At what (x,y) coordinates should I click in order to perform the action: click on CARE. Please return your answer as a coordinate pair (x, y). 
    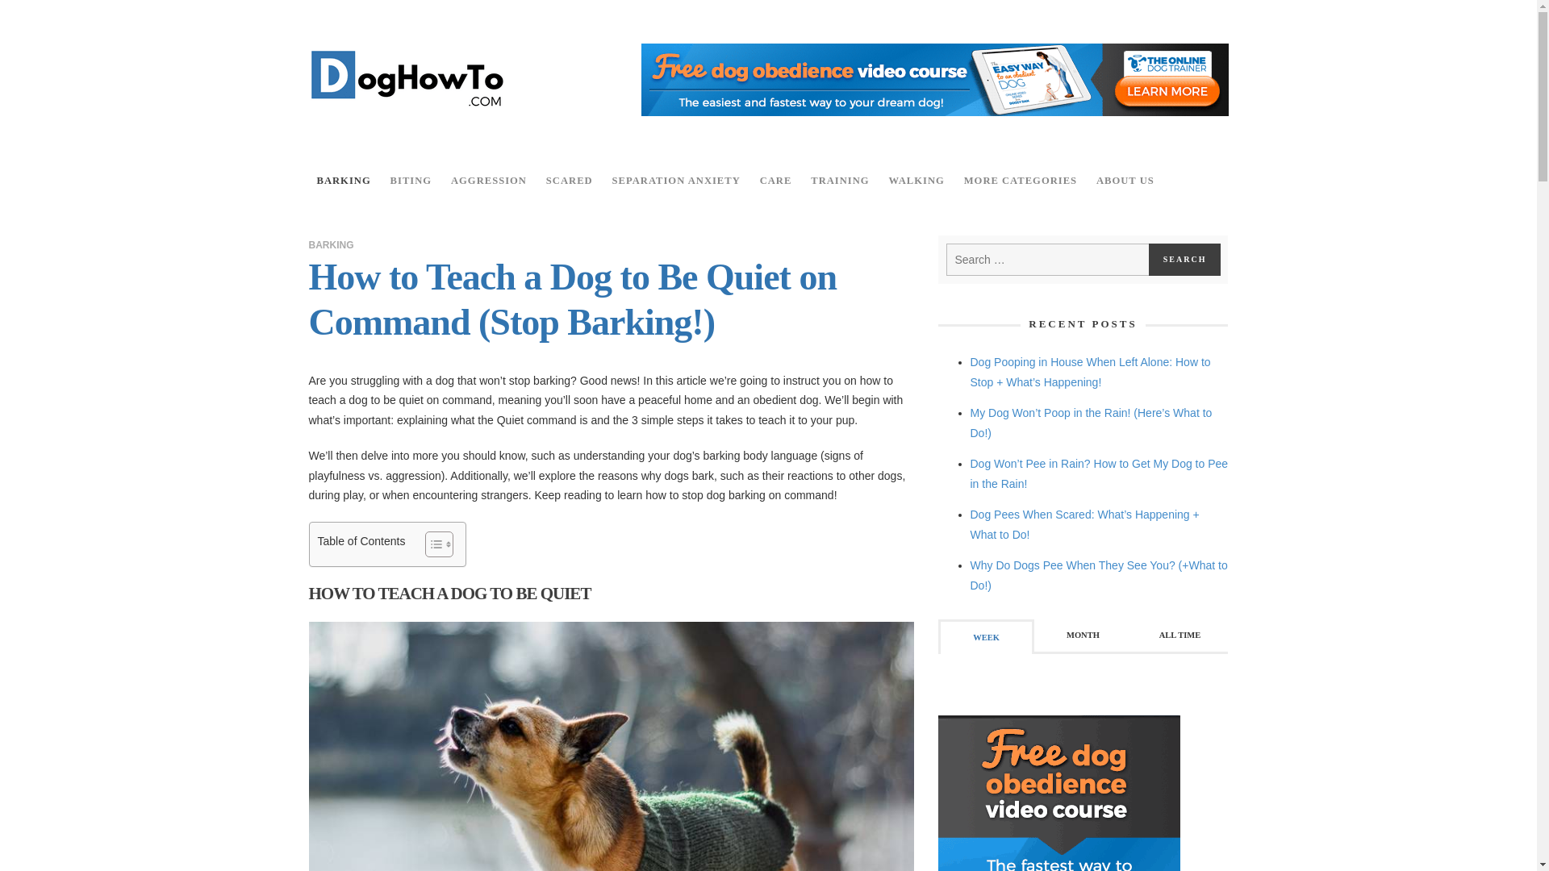
    Looking at the image, I should click on (776, 181).